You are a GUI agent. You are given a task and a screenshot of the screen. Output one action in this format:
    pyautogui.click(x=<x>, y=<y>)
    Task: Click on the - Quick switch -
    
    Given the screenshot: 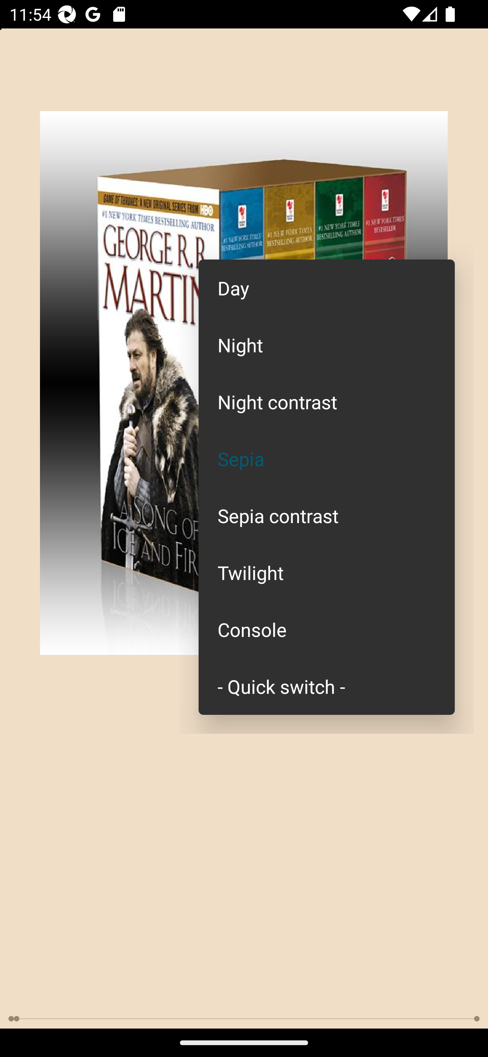 What is the action you would take?
    pyautogui.click(x=327, y=686)
    